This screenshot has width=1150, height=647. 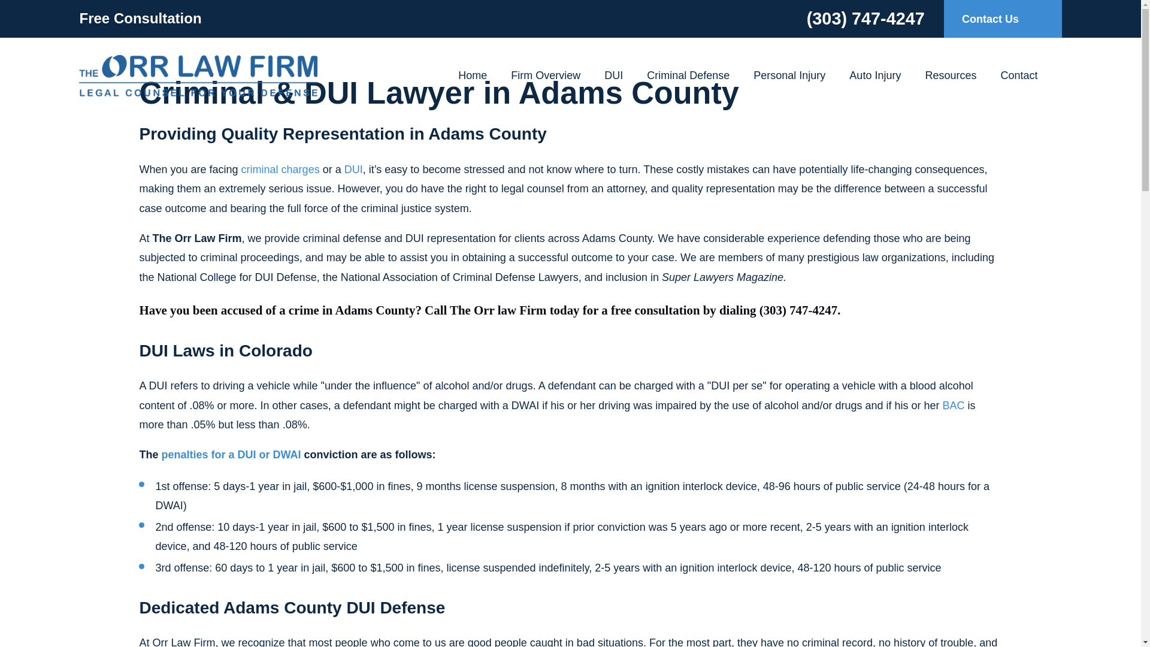 I want to click on Home, so click(x=198, y=75).